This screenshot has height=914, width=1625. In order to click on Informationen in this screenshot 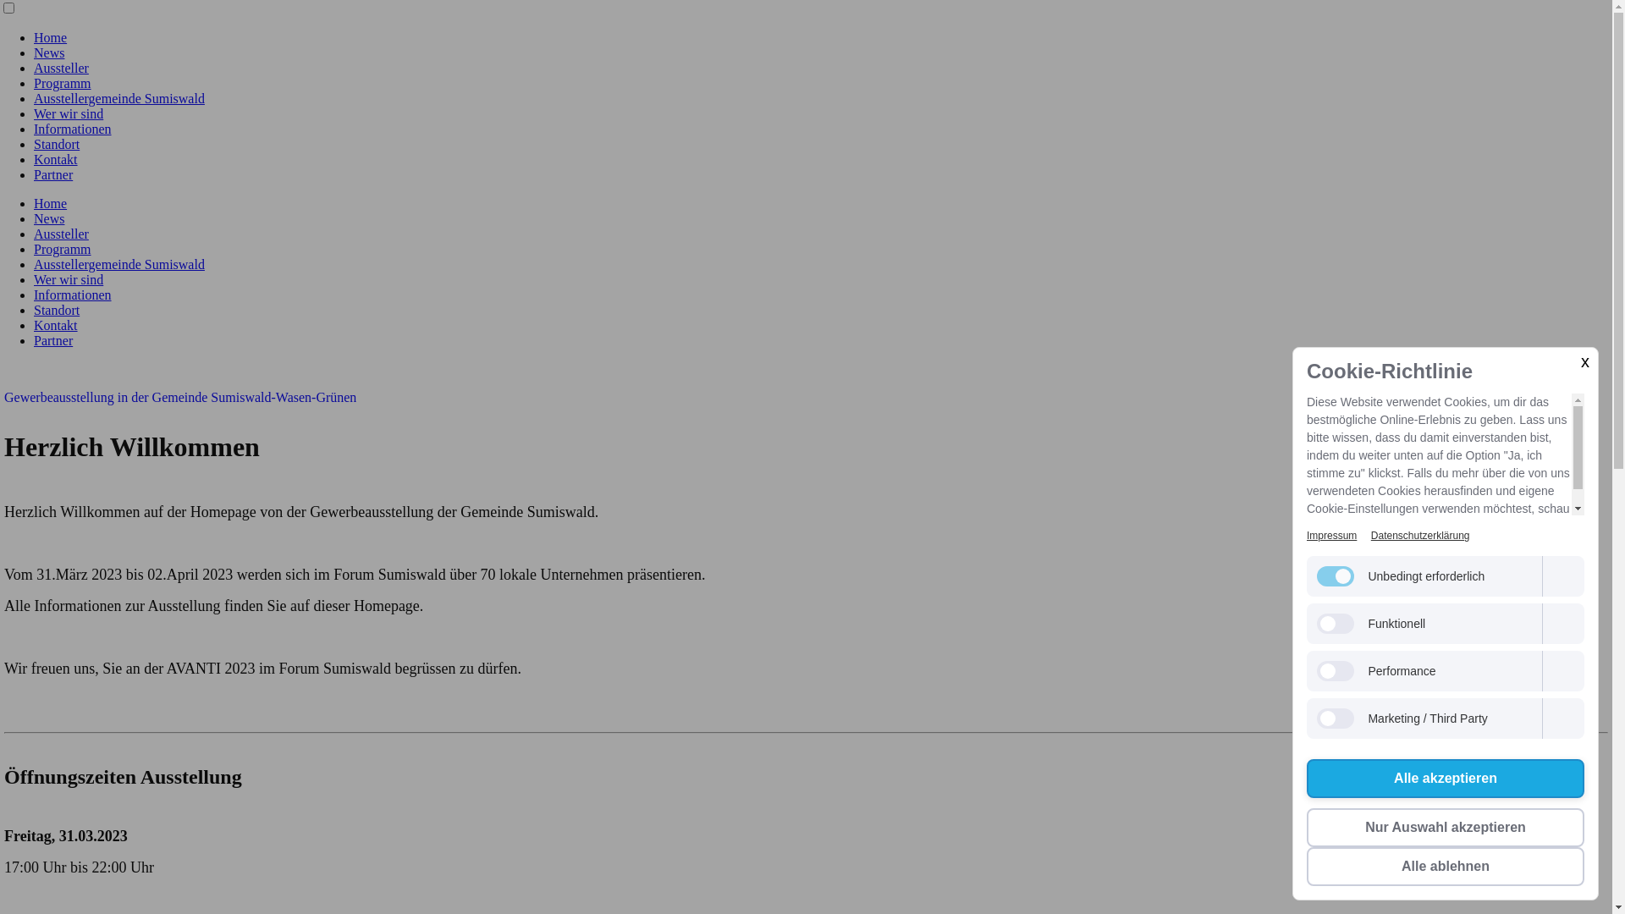, I will do `click(73, 129)`.